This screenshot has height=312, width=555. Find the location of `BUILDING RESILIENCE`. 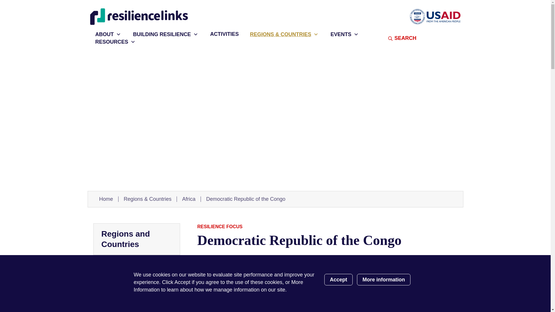

BUILDING RESILIENCE is located at coordinates (159, 34).